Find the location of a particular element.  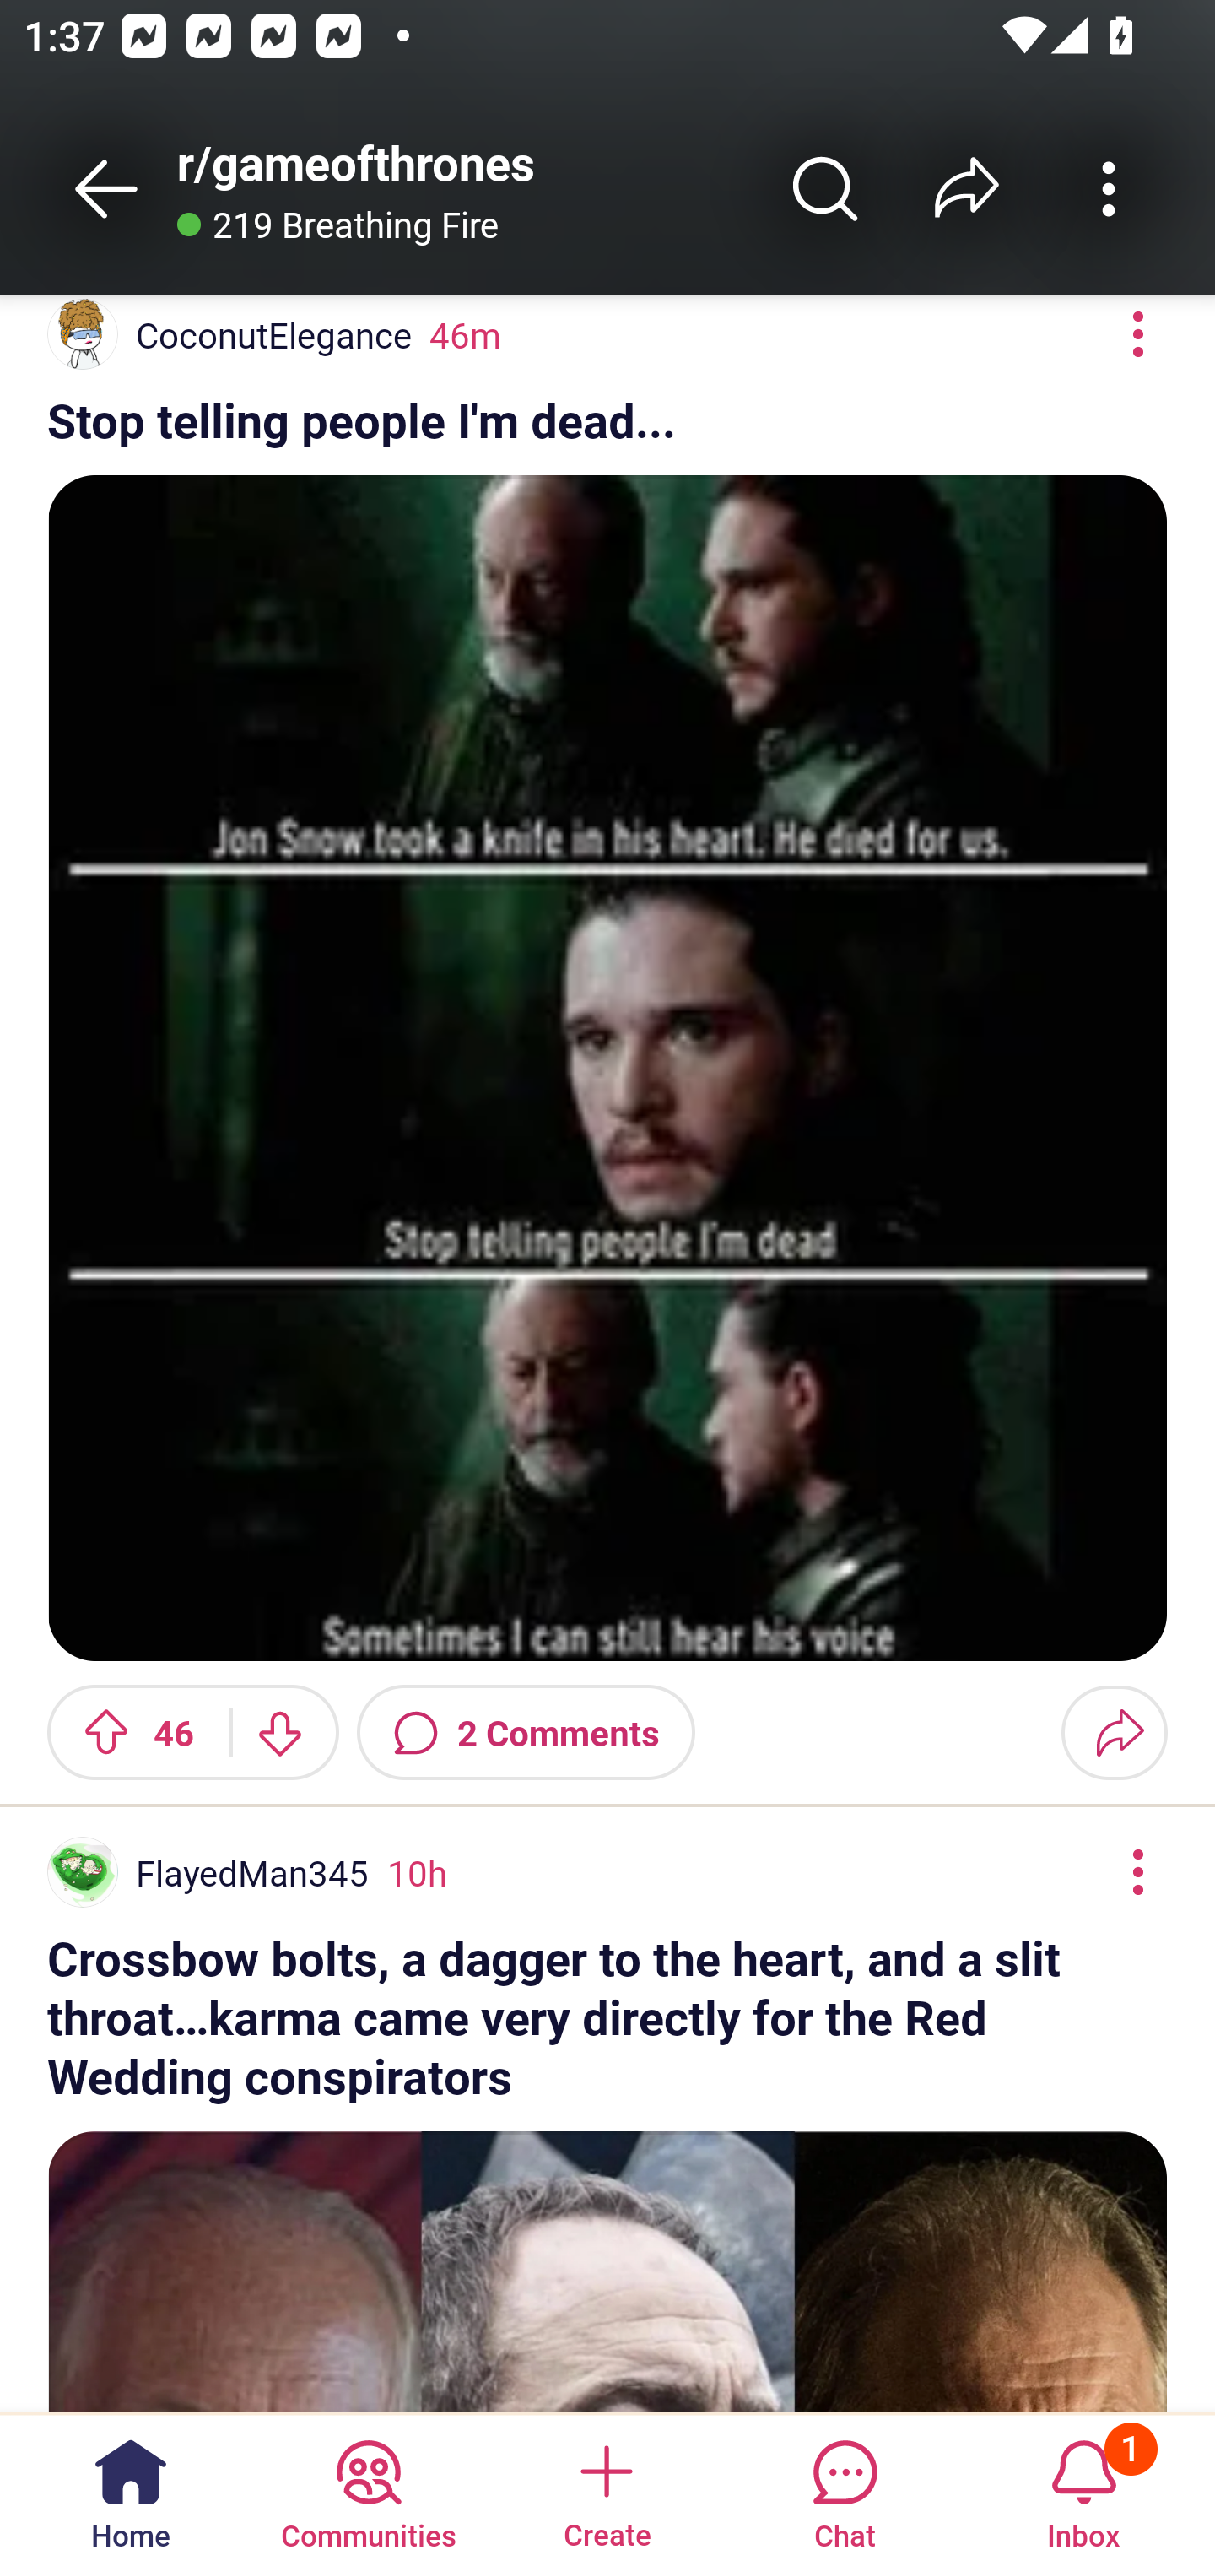

More community actions is located at coordinates (1109, 188).